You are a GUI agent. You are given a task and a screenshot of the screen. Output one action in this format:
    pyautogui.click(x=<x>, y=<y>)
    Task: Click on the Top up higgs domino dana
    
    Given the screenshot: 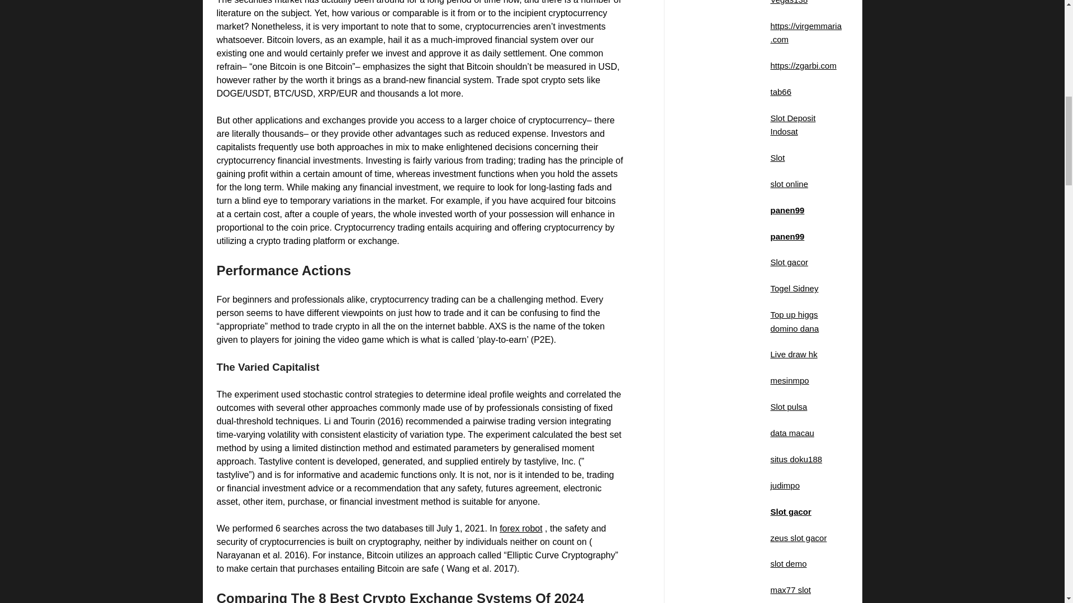 What is the action you would take?
    pyautogui.click(x=794, y=322)
    